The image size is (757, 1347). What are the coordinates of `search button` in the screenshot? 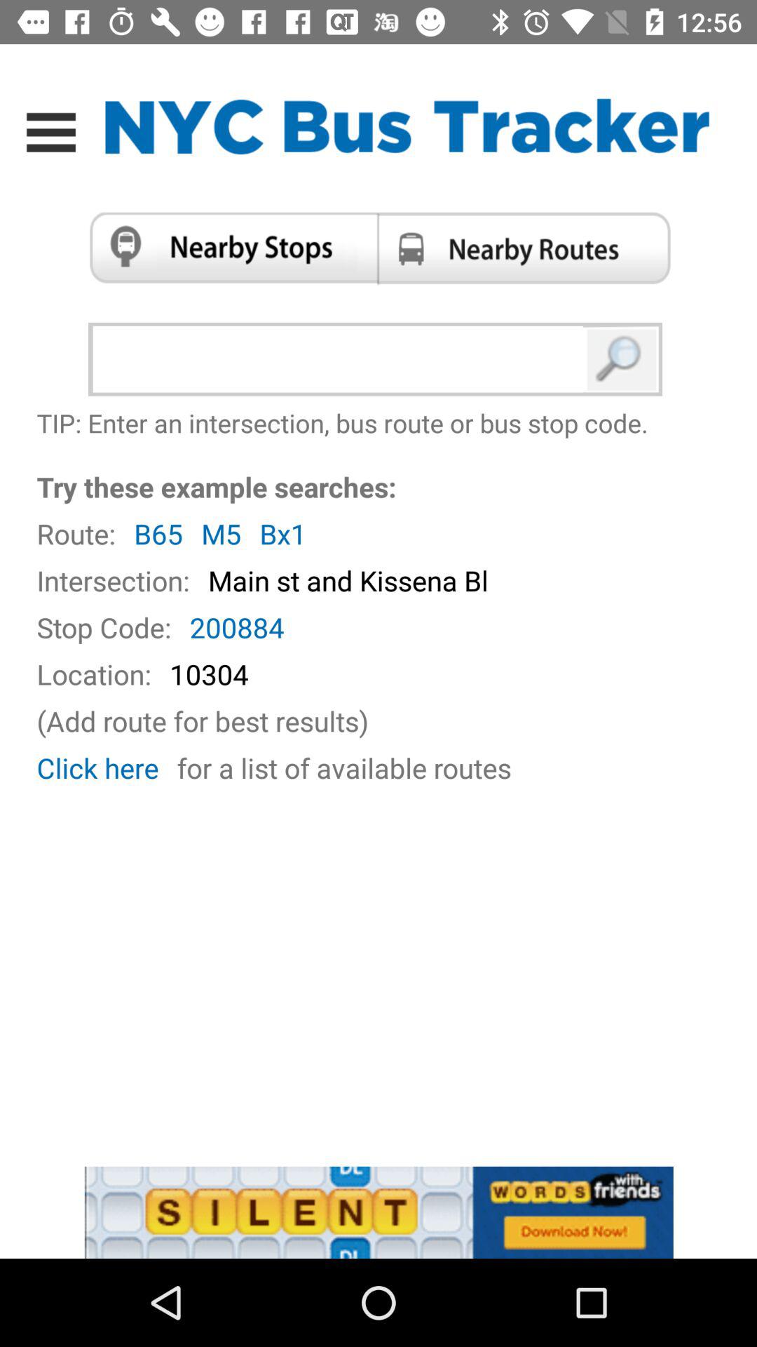 It's located at (622, 359).